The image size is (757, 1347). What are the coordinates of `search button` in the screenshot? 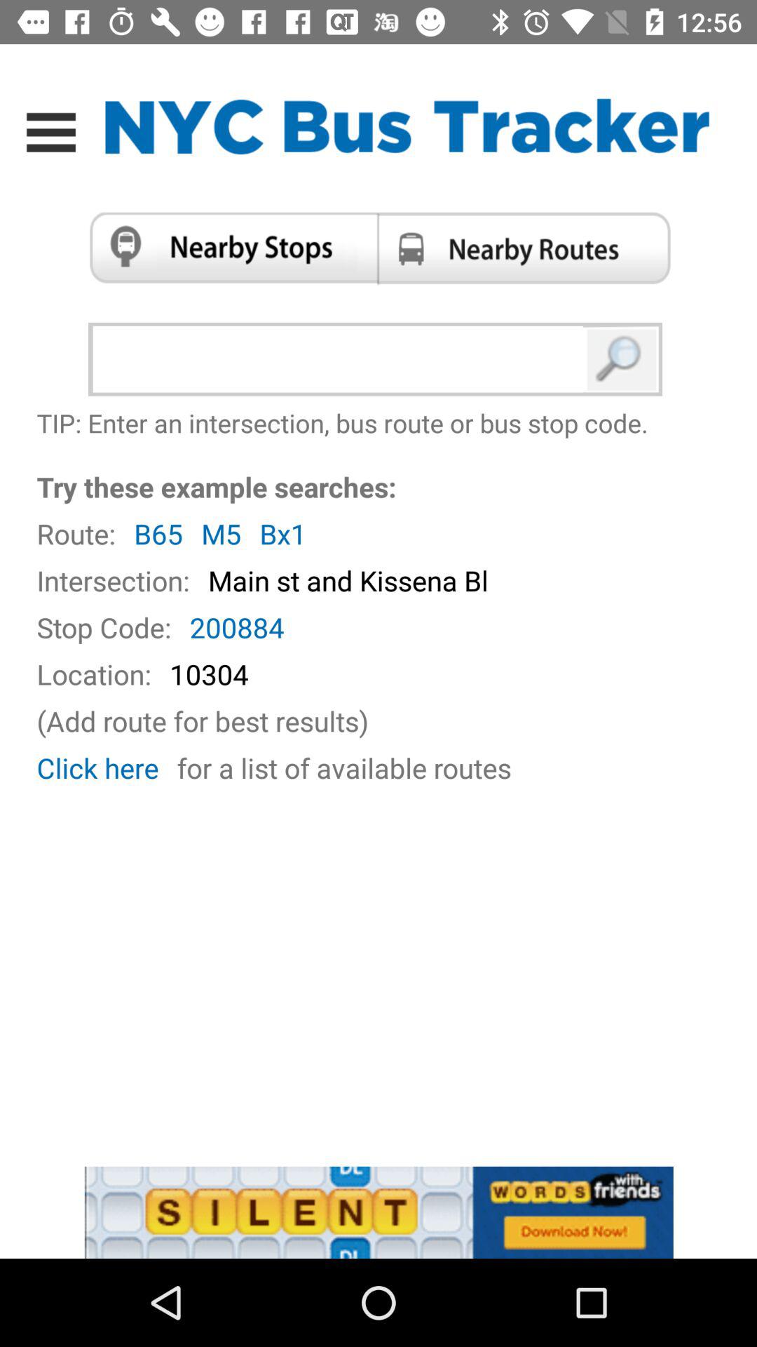 It's located at (622, 359).